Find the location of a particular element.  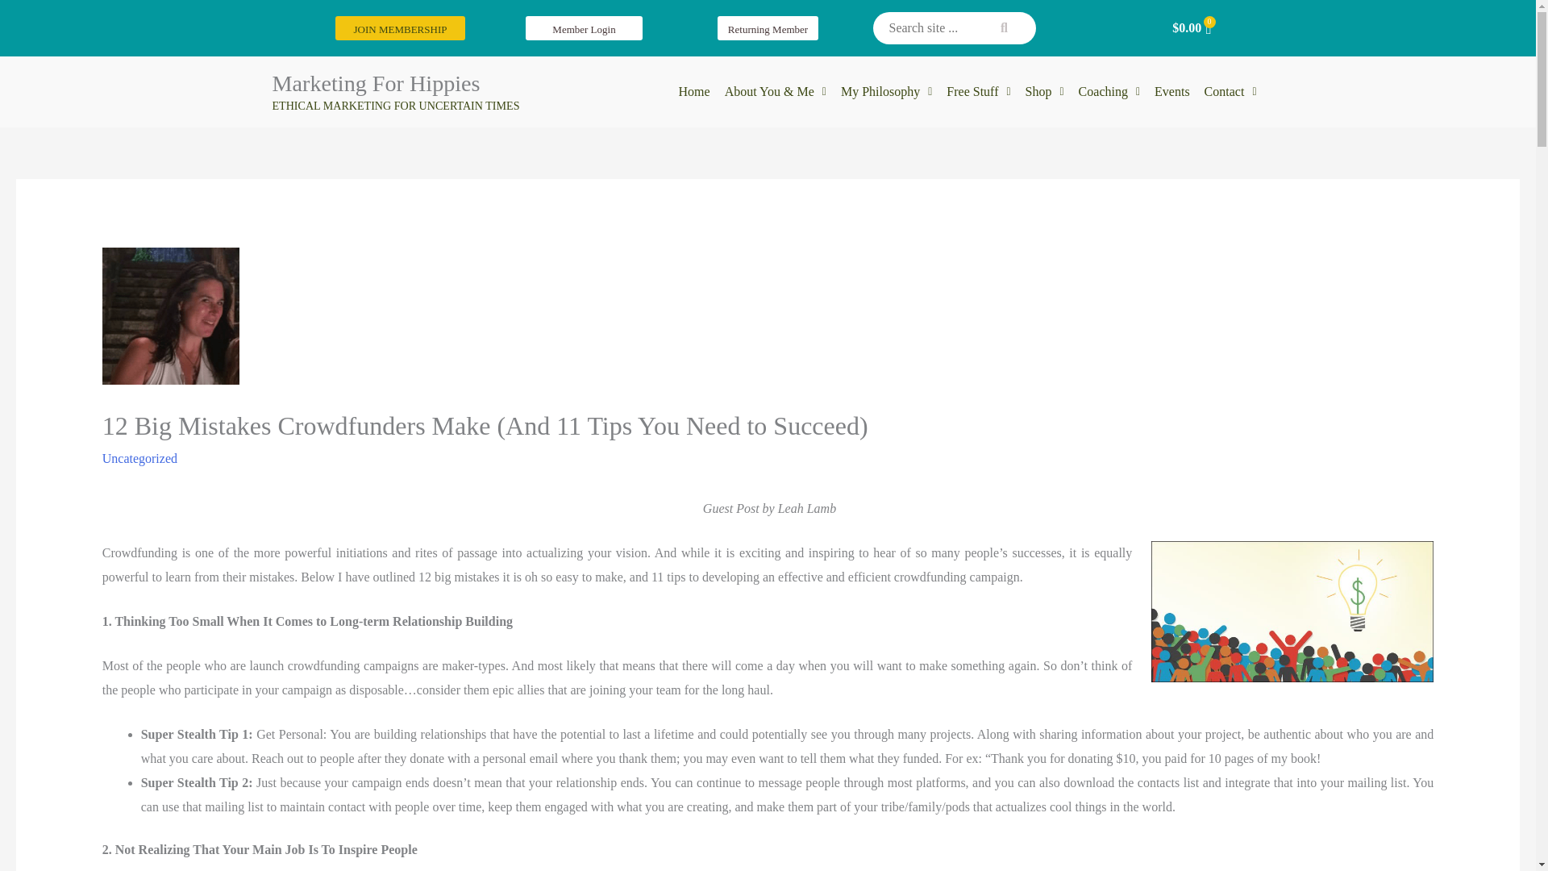

Free Stuff is located at coordinates (978, 92).